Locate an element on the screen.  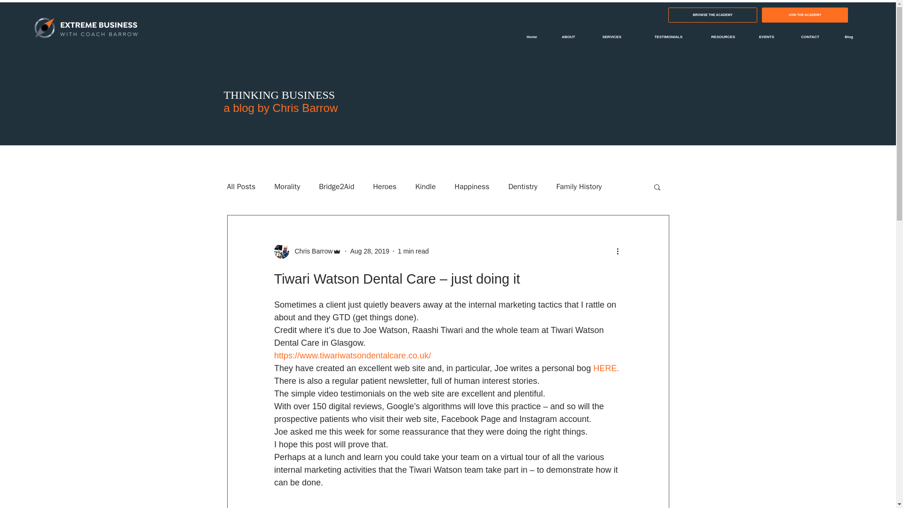
All Posts is located at coordinates (241, 186).